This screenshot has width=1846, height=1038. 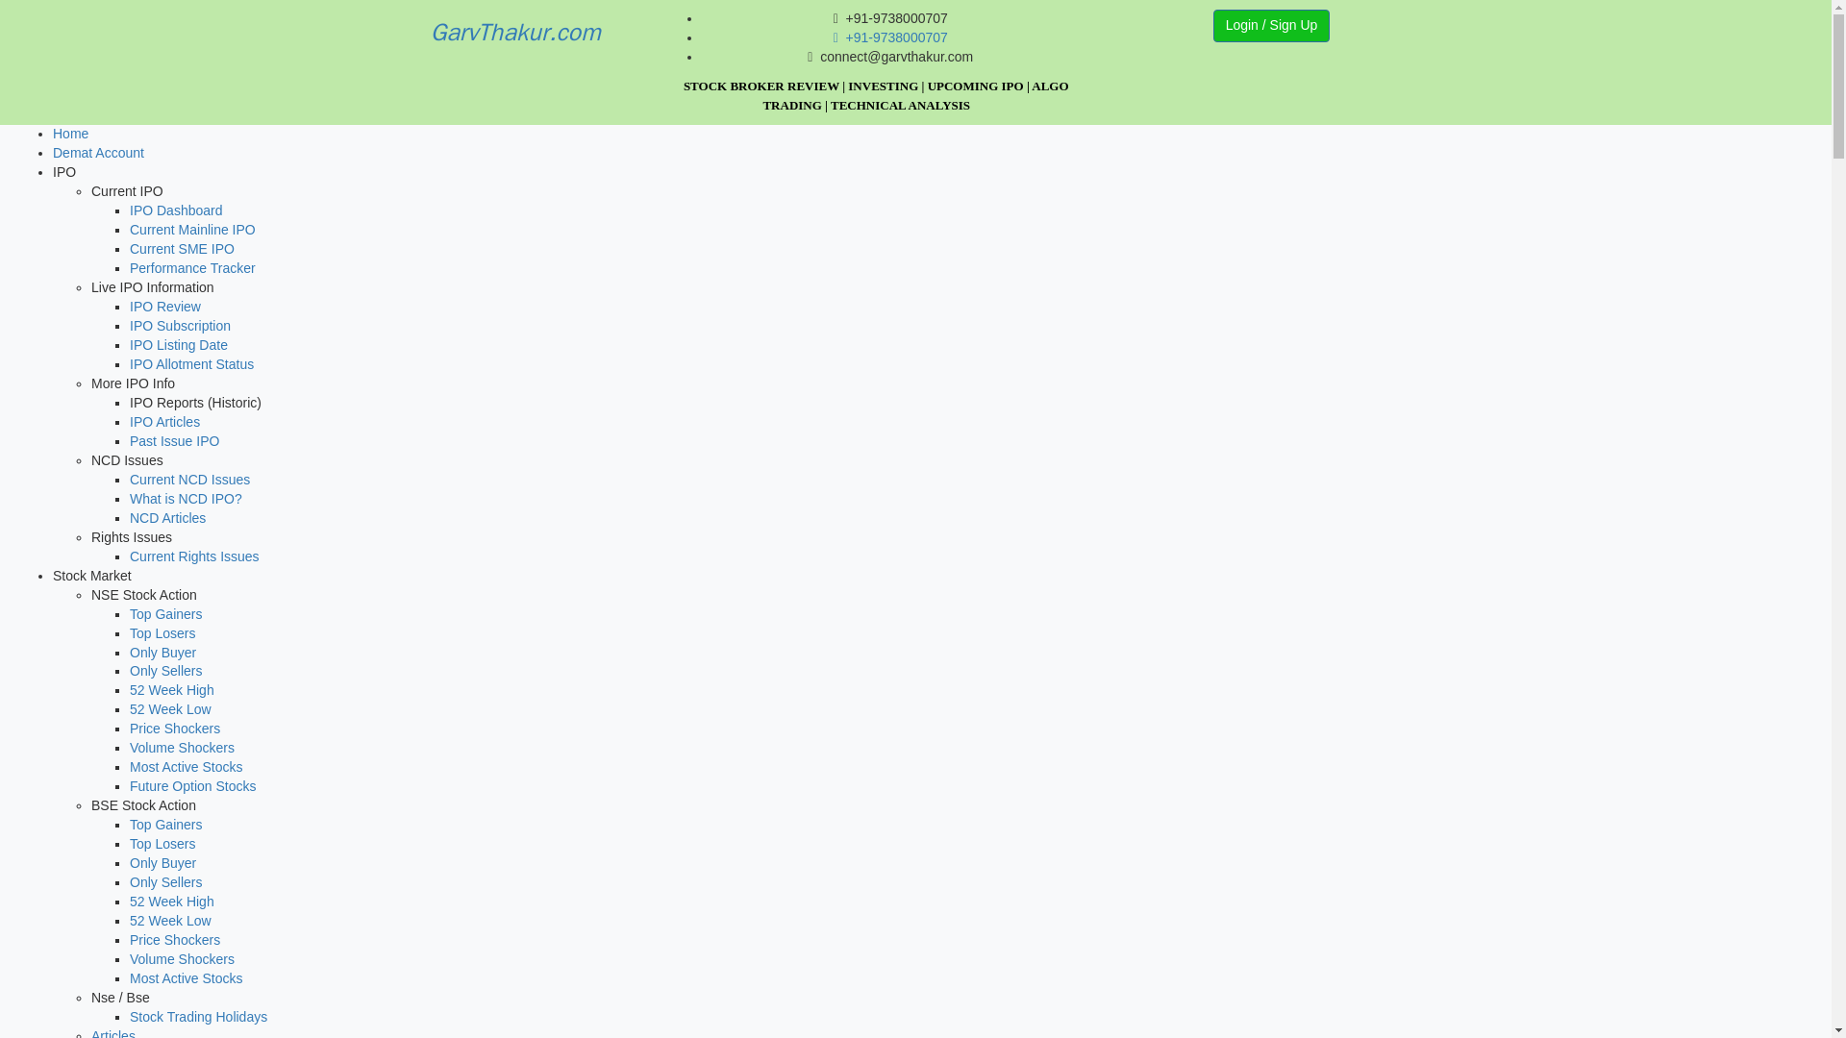 What do you see at coordinates (133, 383) in the screenshot?
I see `More IPO Info` at bounding box center [133, 383].